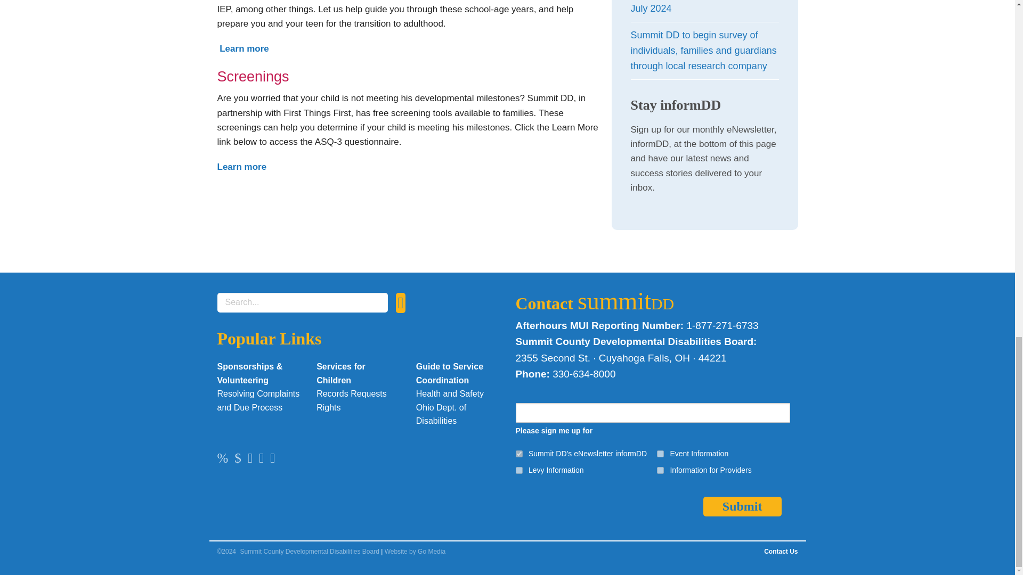 This screenshot has height=575, width=1023. What do you see at coordinates (660, 454) in the screenshot?
I see `Event Information` at bounding box center [660, 454].